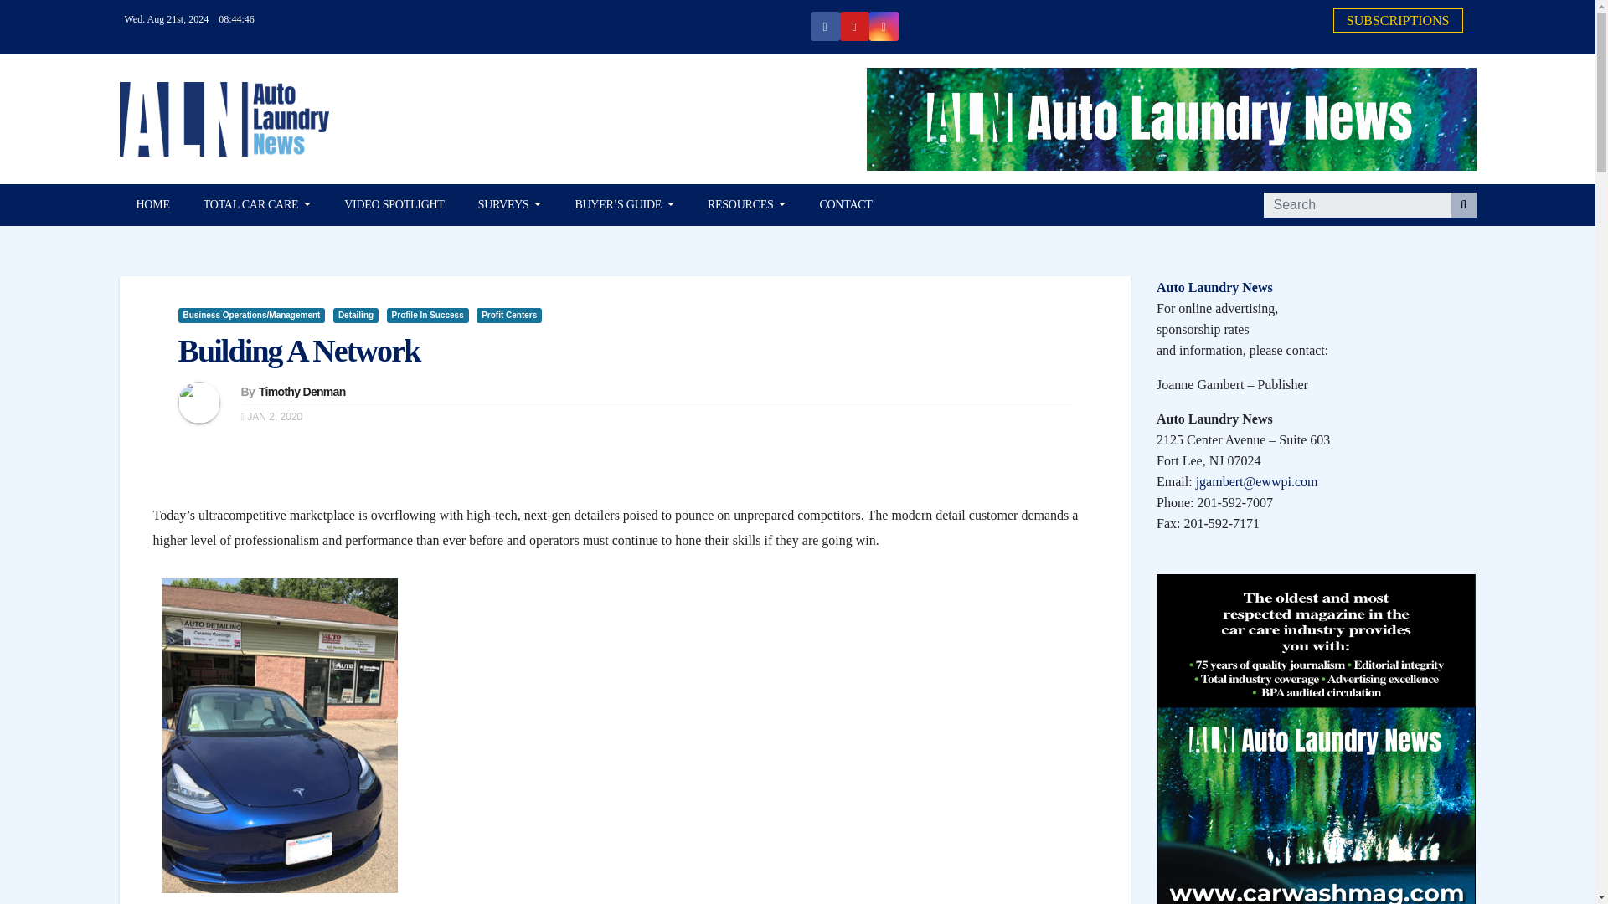 The width and height of the screenshot is (1608, 904). What do you see at coordinates (256, 205) in the screenshot?
I see `TOTAL CAR CARE` at bounding box center [256, 205].